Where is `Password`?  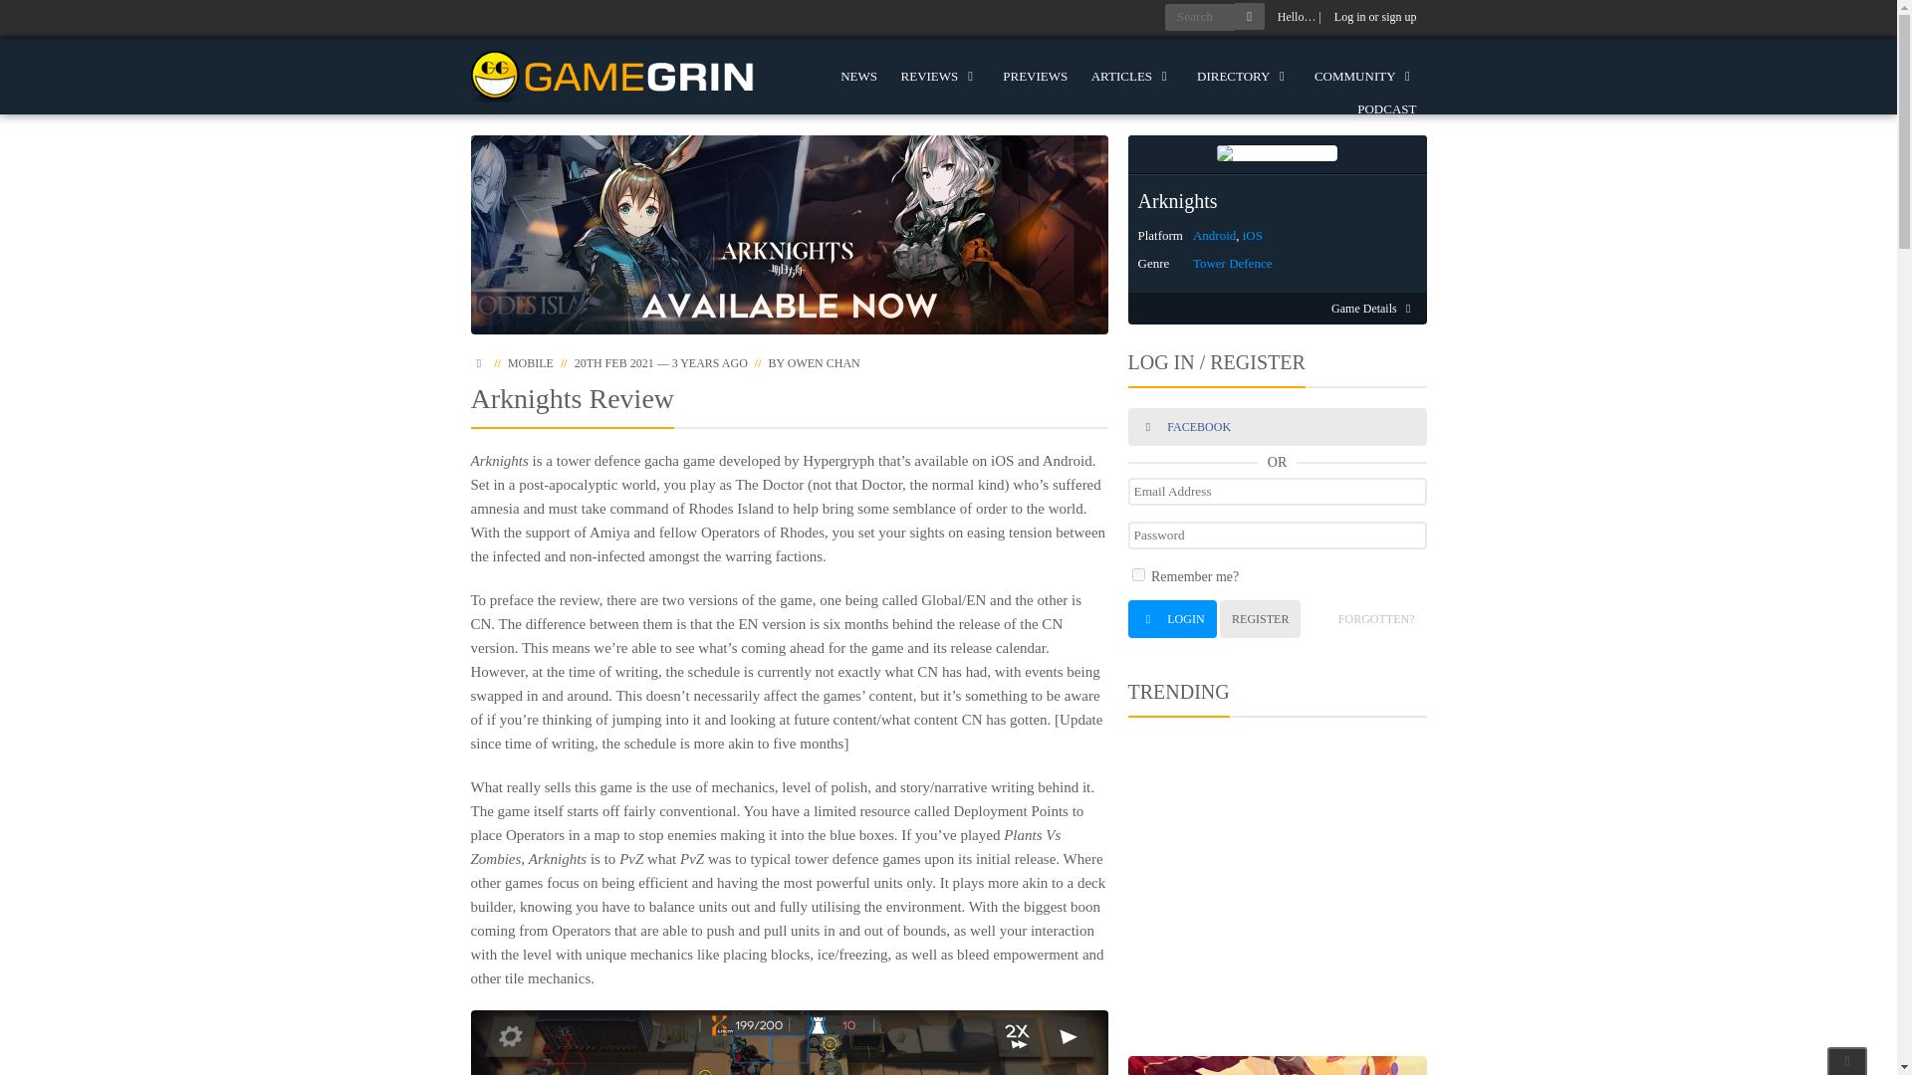
Password is located at coordinates (1277, 535).